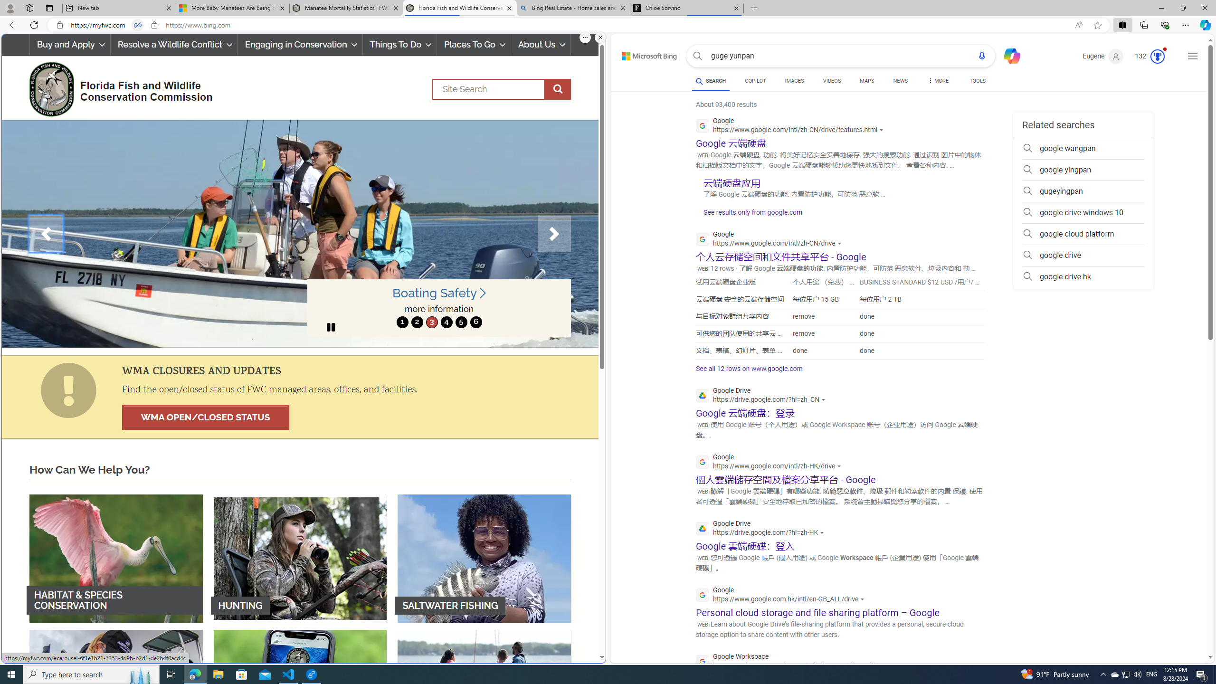  What do you see at coordinates (754, 8) in the screenshot?
I see `New Tab` at bounding box center [754, 8].